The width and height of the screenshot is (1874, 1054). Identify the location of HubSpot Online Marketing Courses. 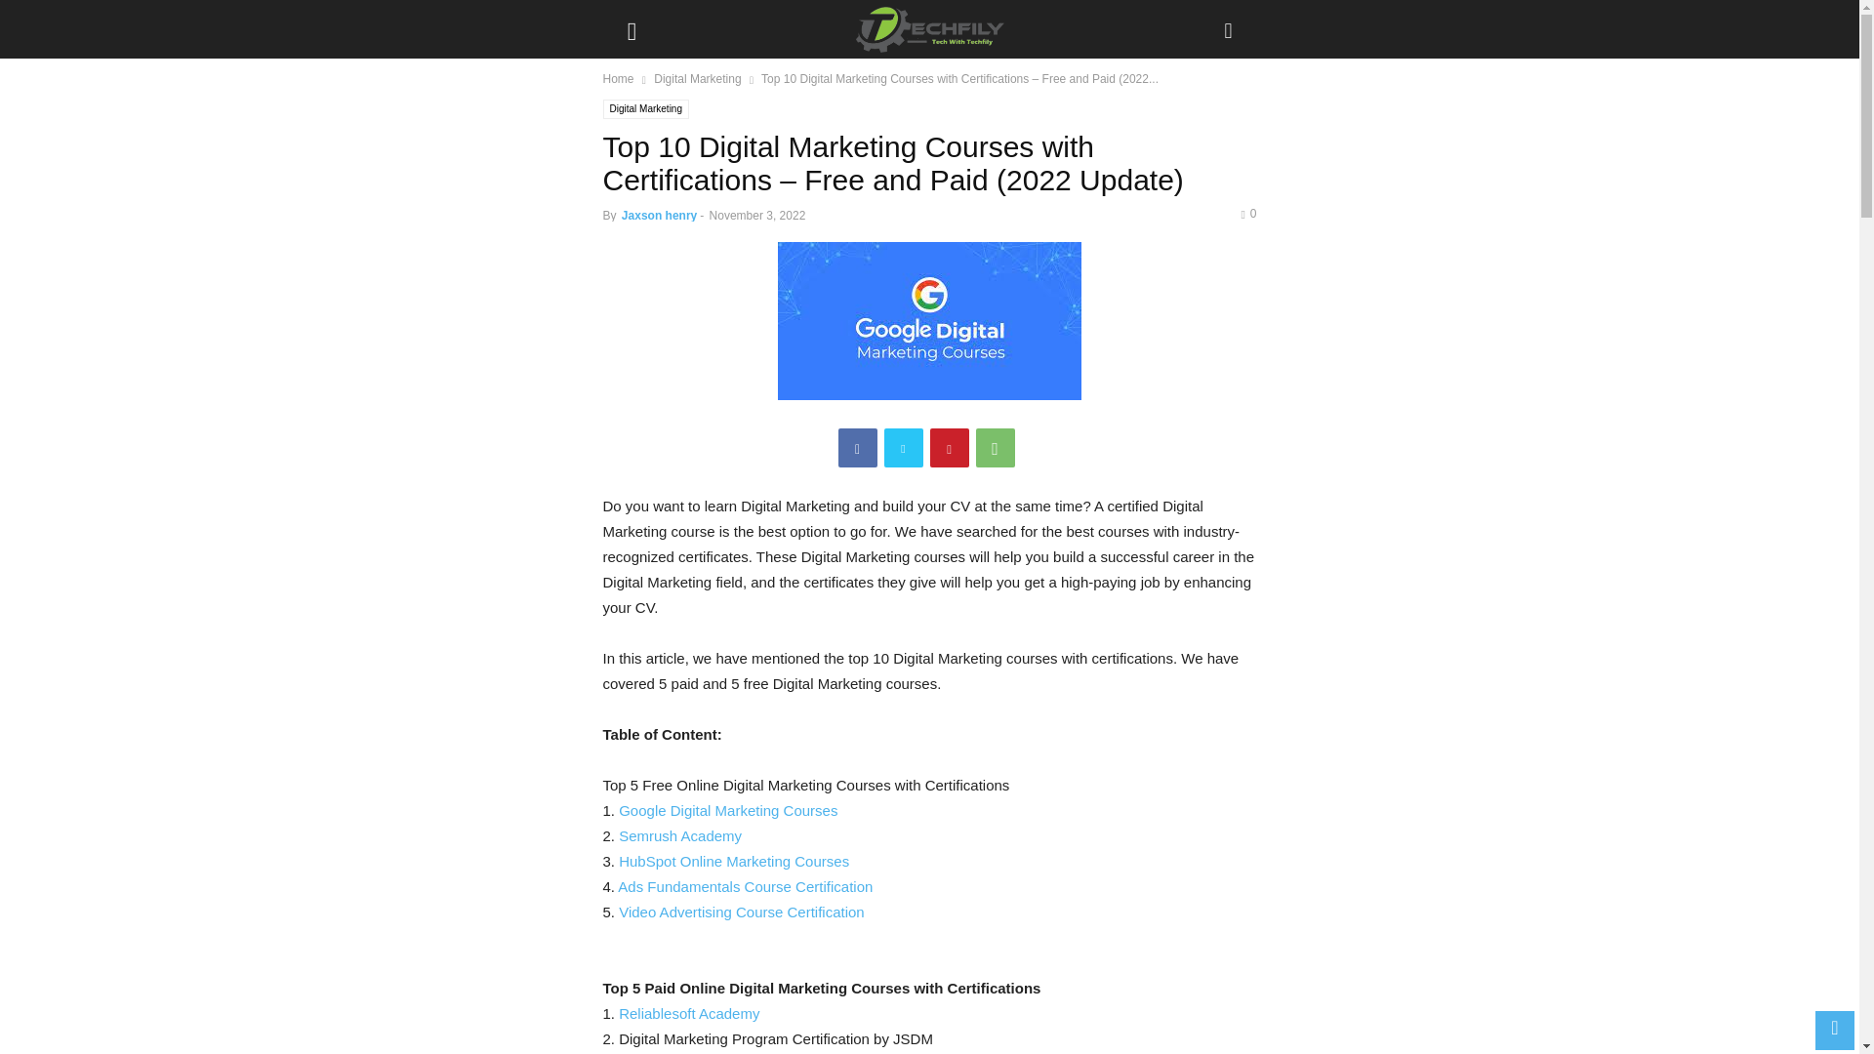
(733, 861).